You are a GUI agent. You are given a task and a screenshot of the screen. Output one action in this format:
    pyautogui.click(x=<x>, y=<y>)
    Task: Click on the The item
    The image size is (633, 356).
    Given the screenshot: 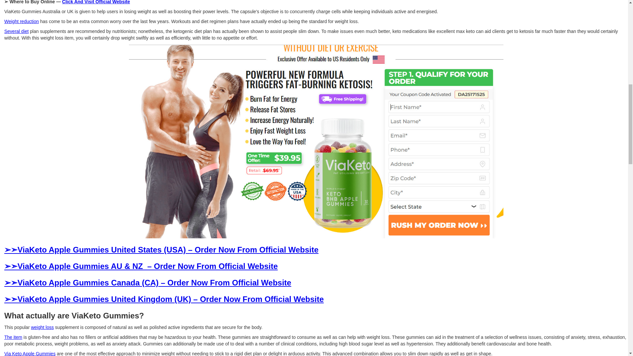 What is the action you would take?
    pyautogui.click(x=13, y=337)
    